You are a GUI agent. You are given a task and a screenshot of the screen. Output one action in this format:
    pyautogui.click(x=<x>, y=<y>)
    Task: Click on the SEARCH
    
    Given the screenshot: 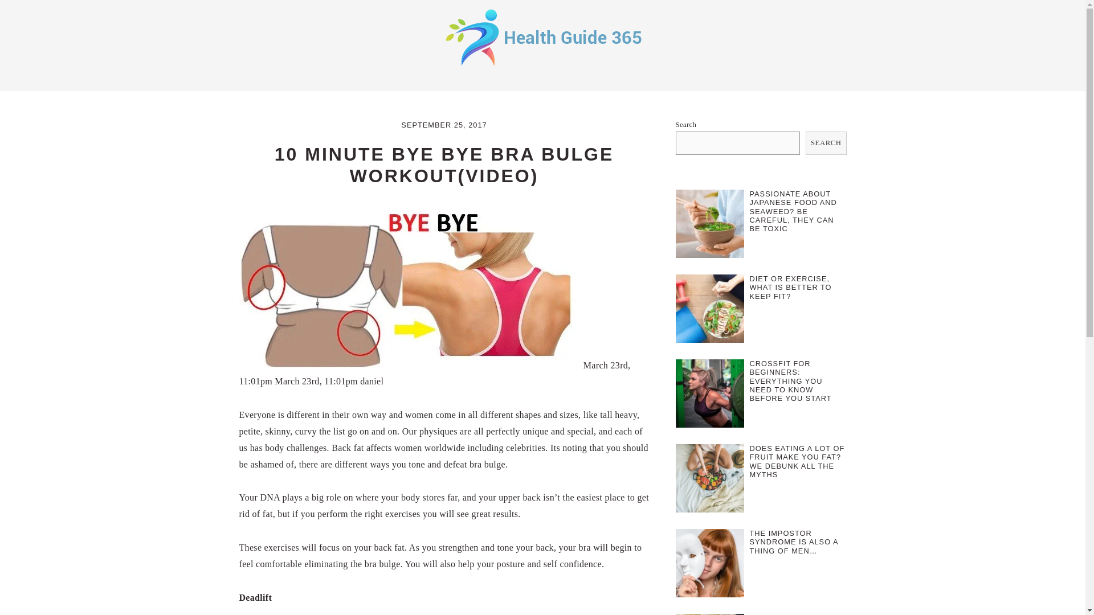 What is the action you would take?
    pyautogui.click(x=826, y=143)
    